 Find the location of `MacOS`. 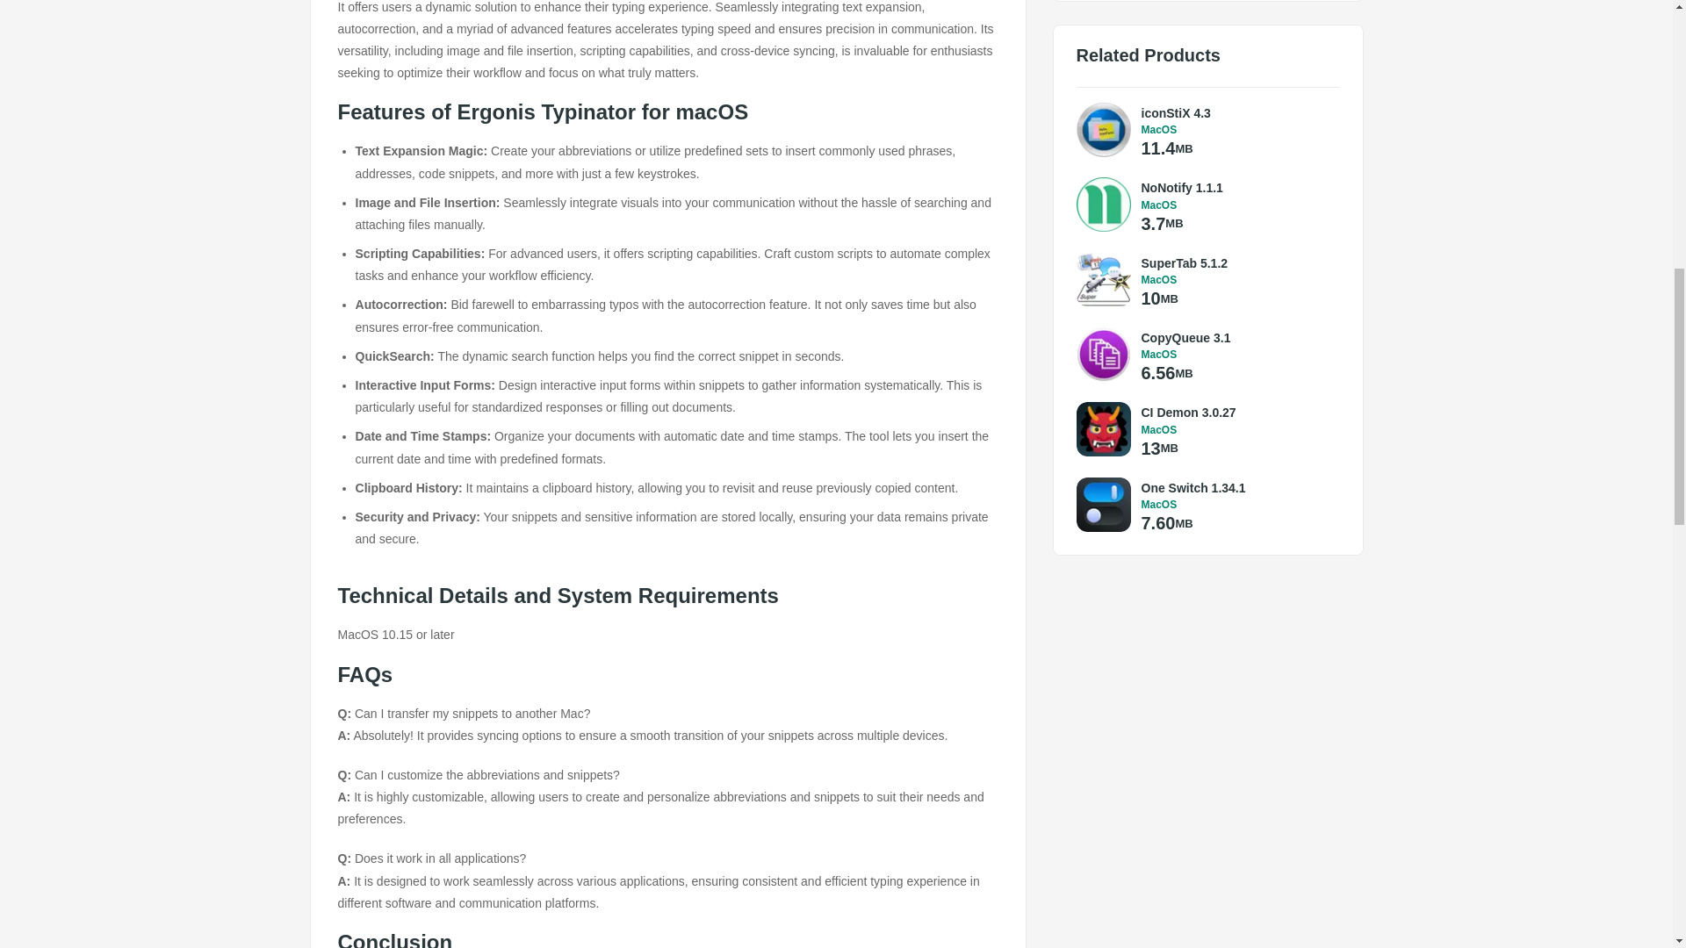

MacOS is located at coordinates (1236, 280).